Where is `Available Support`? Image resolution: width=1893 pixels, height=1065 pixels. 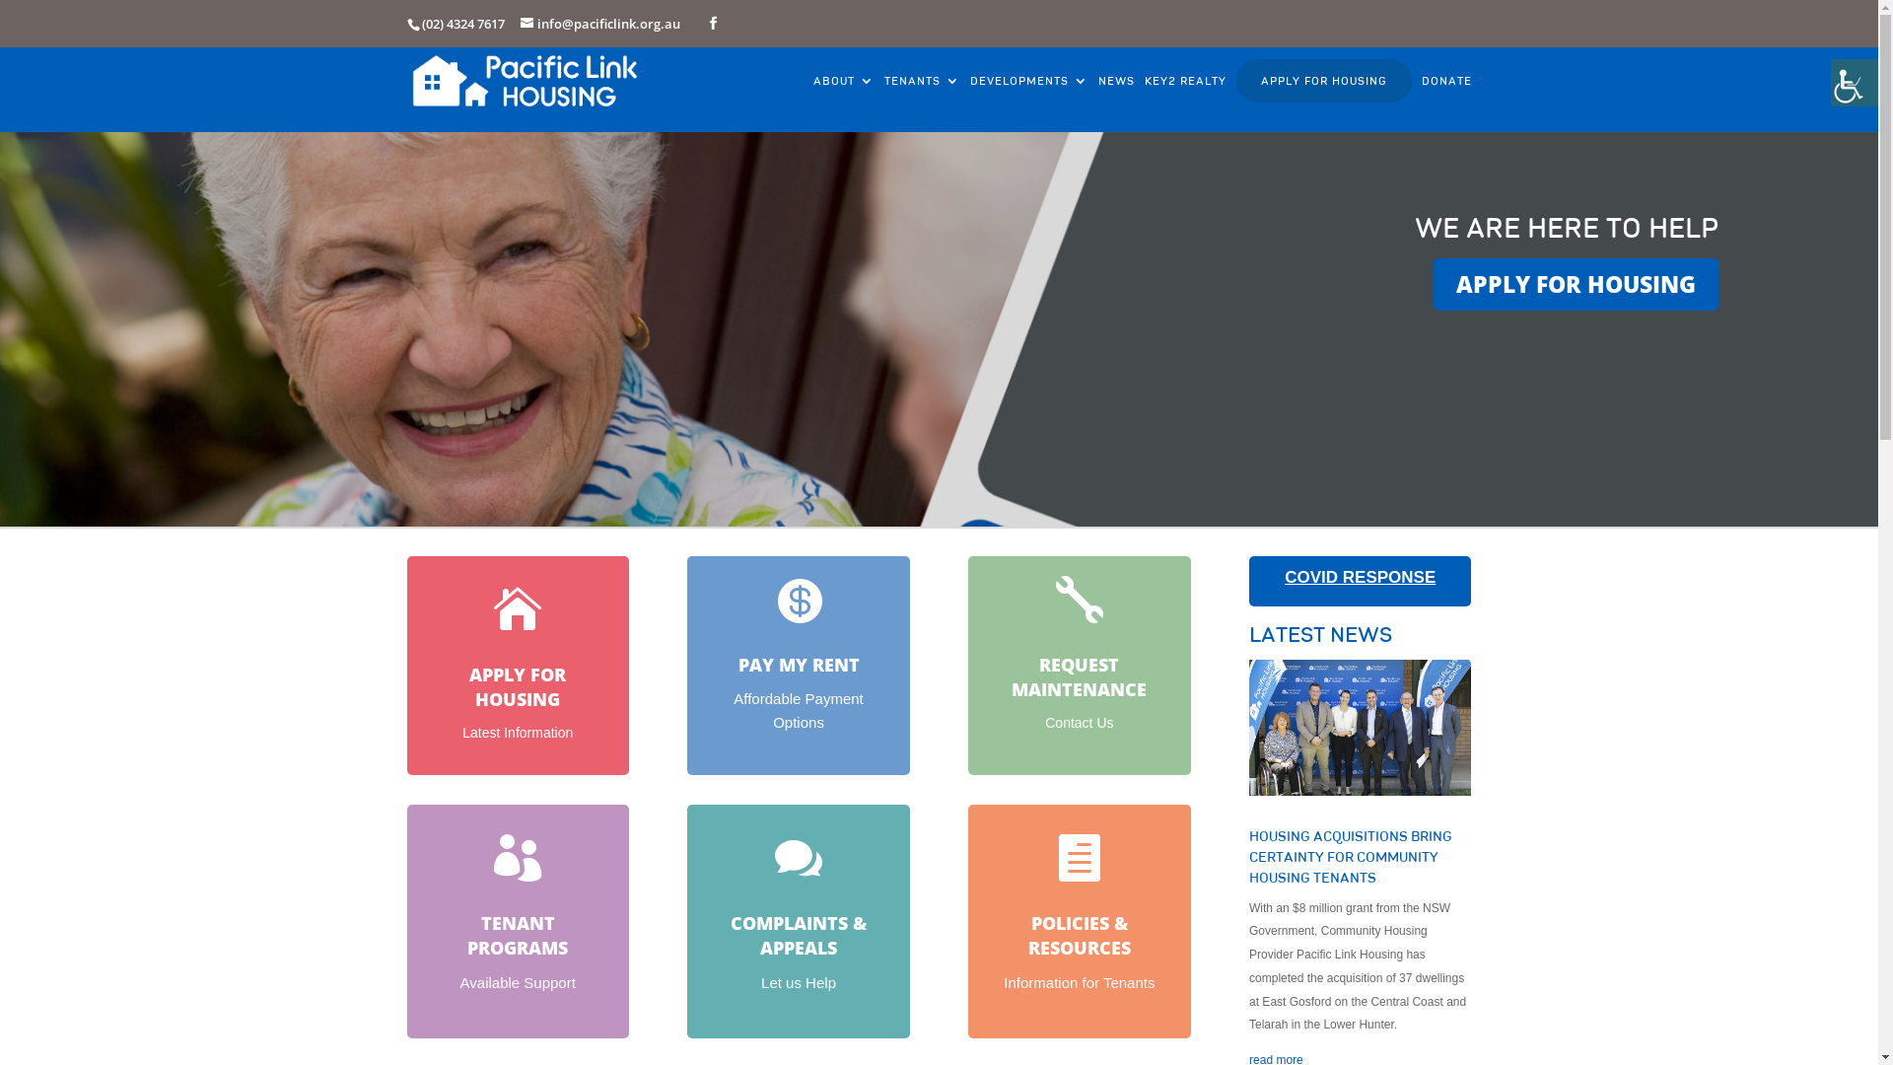 Available Support is located at coordinates (519, 982).